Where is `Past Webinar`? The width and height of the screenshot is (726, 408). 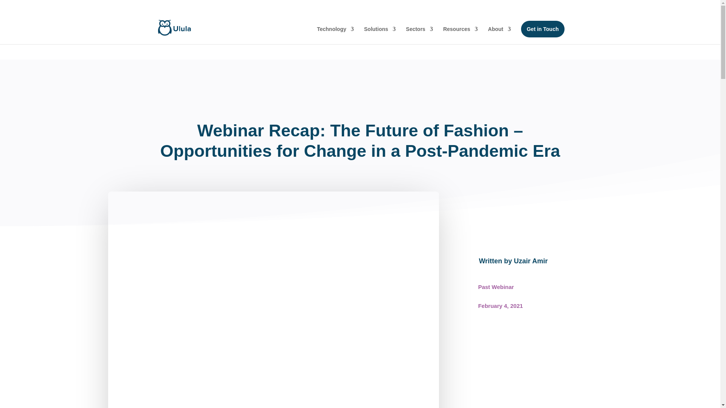 Past Webinar is located at coordinates (496, 286).